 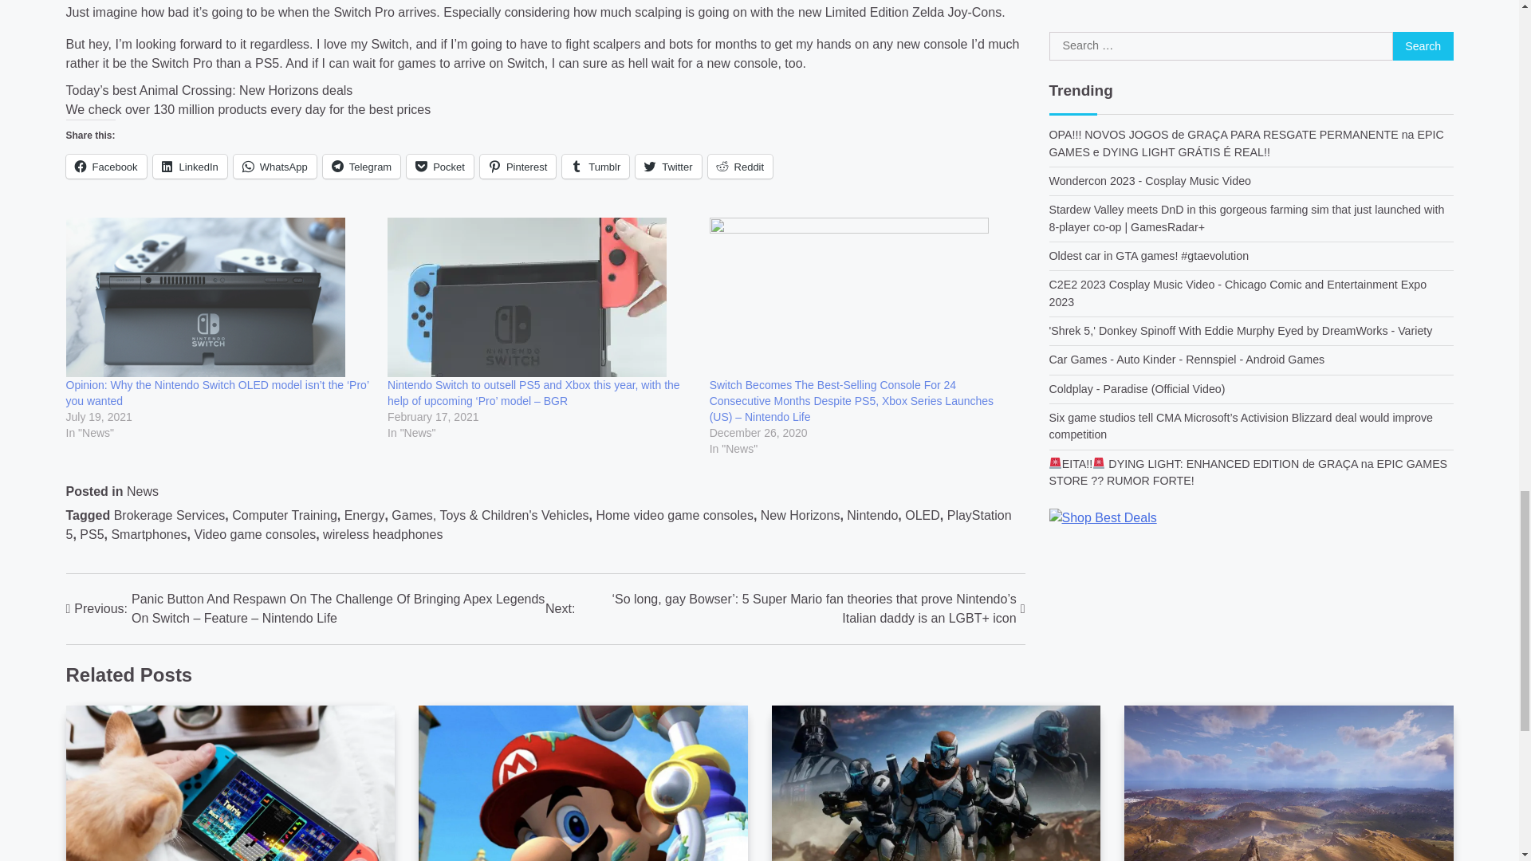 What do you see at coordinates (518, 166) in the screenshot?
I see `Click to share on Pinterest` at bounding box center [518, 166].